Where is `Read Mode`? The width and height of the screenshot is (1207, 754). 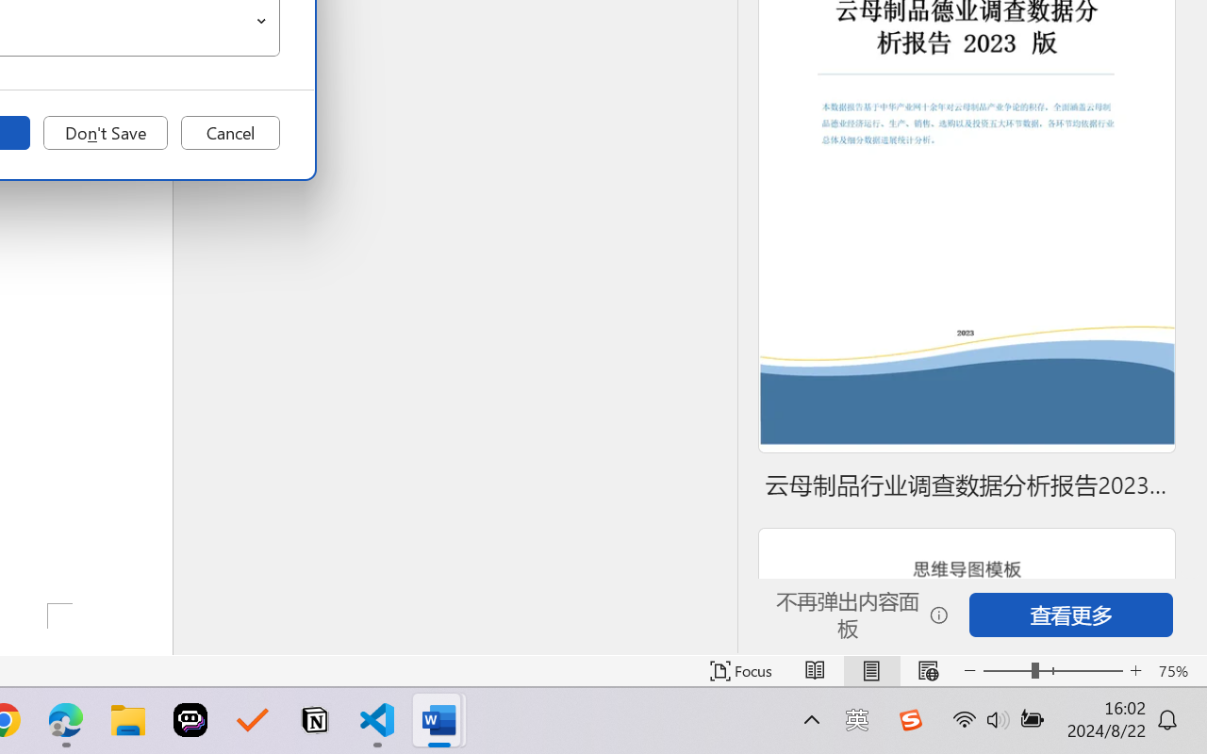 Read Mode is located at coordinates (815, 671).